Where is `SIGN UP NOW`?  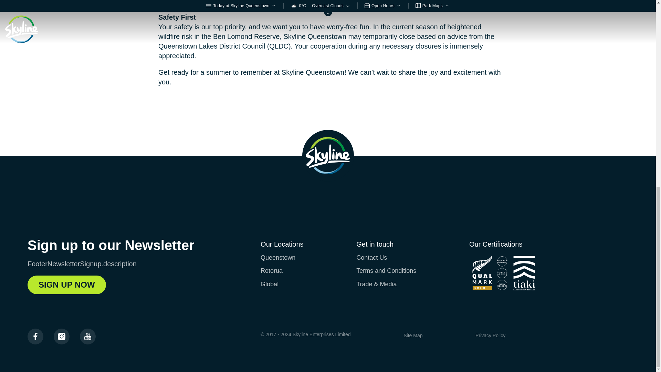
SIGN UP NOW is located at coordinates (67, 285).